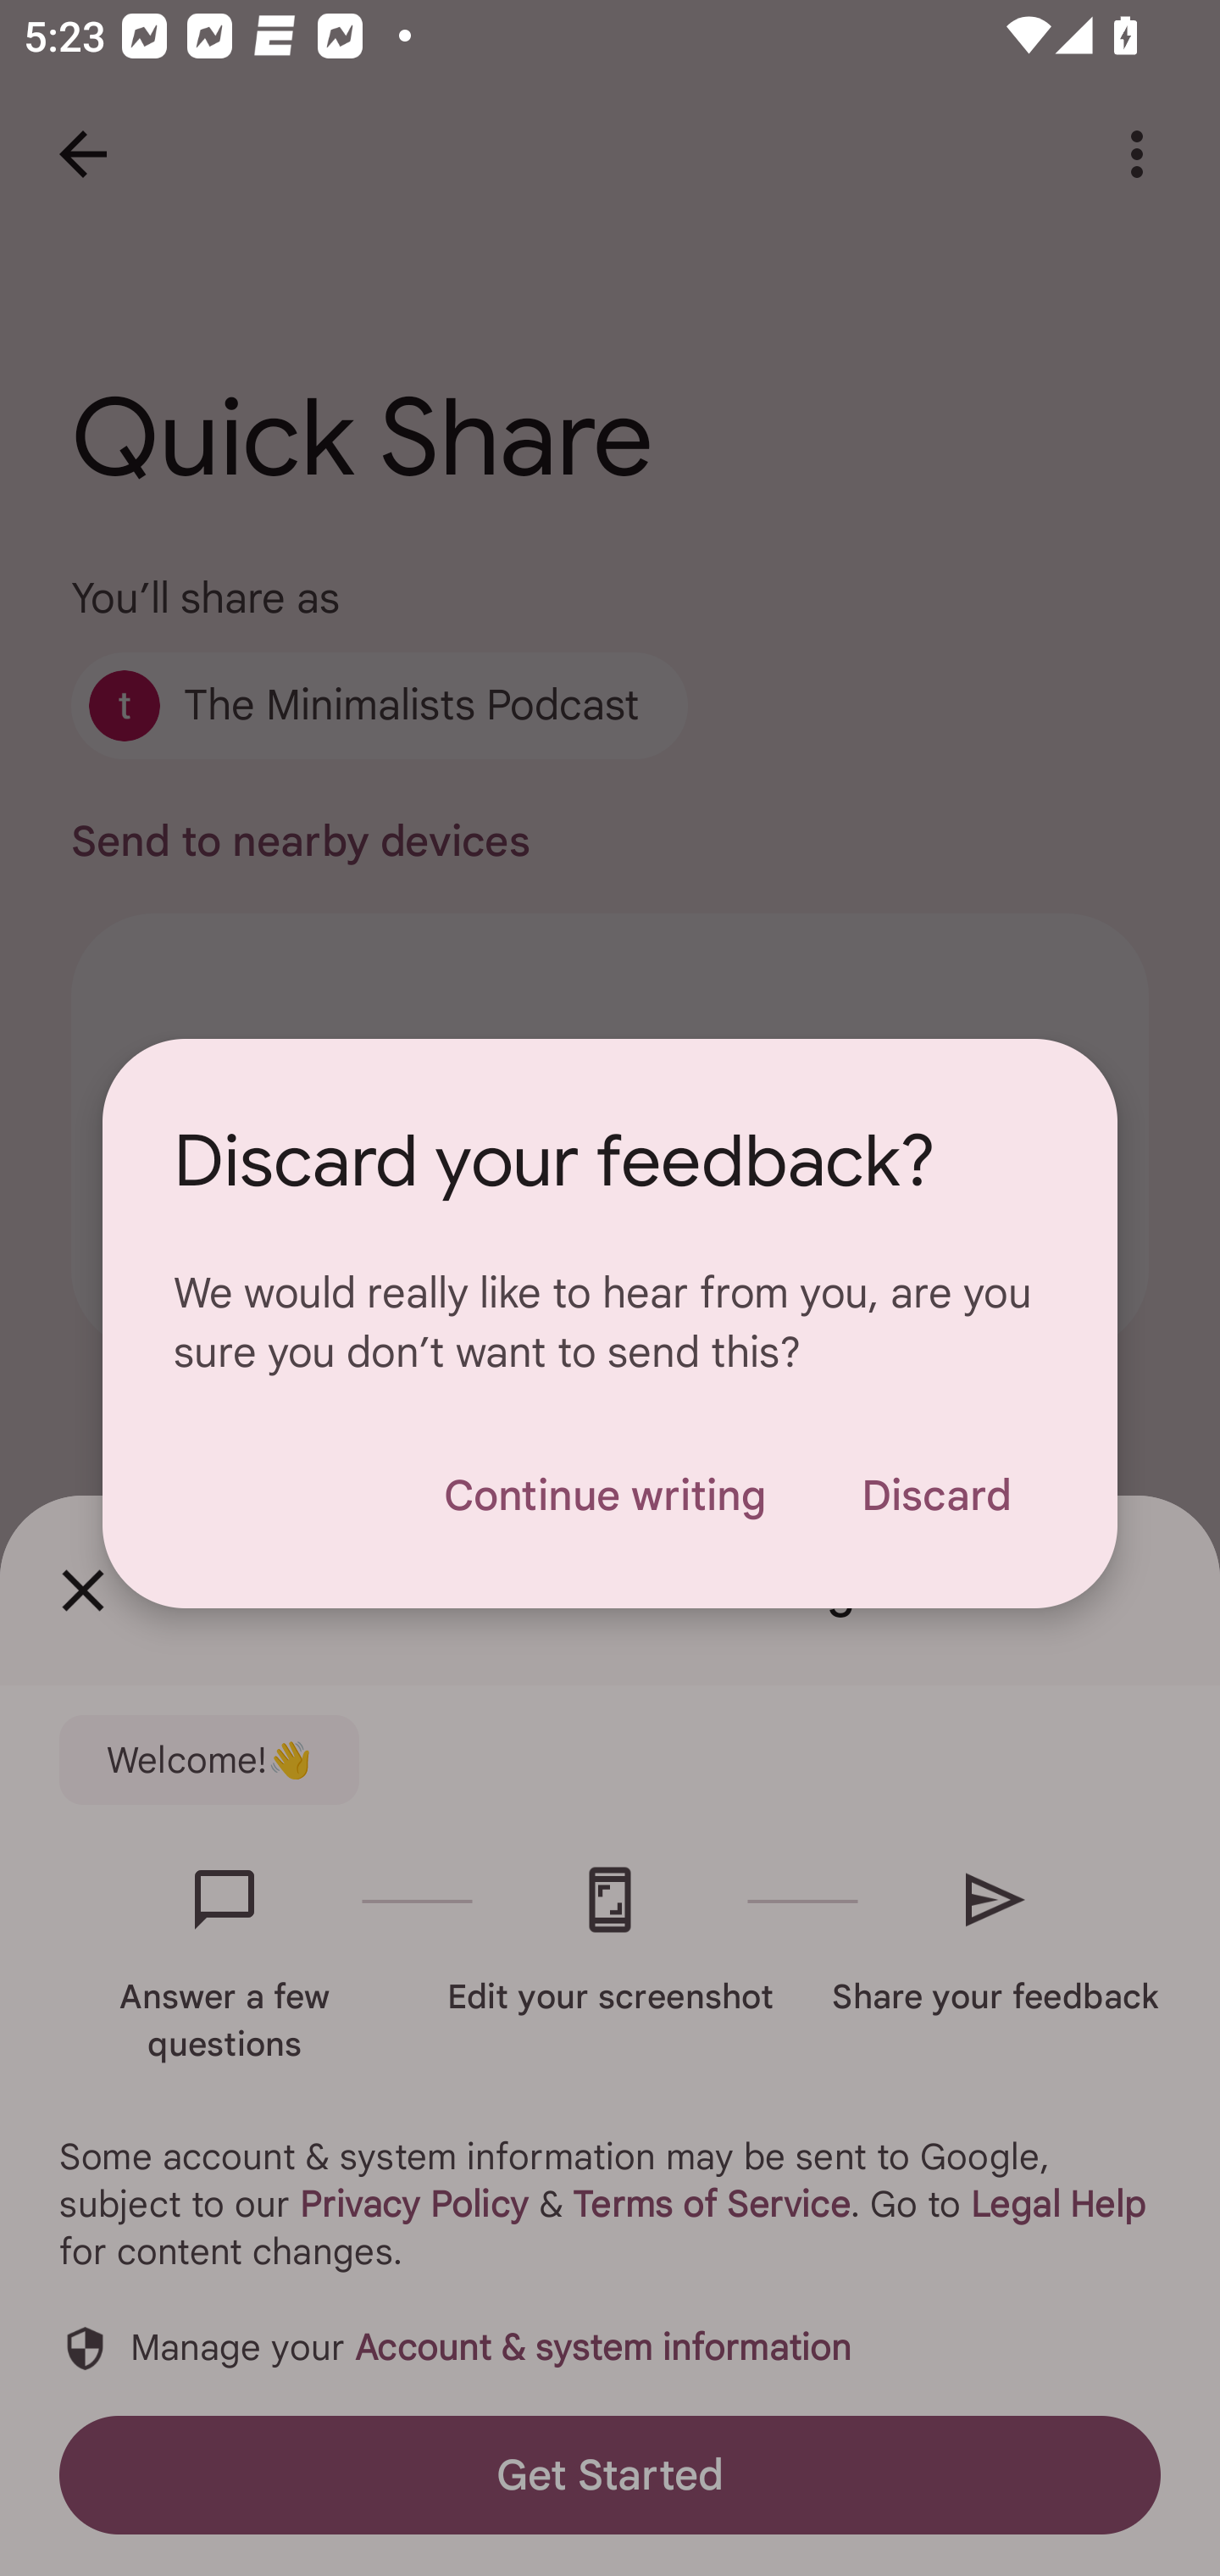 The width and height of the screenshot is (1220, 2576). What do you see at coordinates (935, 1495) in the screenshot?
I see `Discard` at bounding box center [935, 1495].